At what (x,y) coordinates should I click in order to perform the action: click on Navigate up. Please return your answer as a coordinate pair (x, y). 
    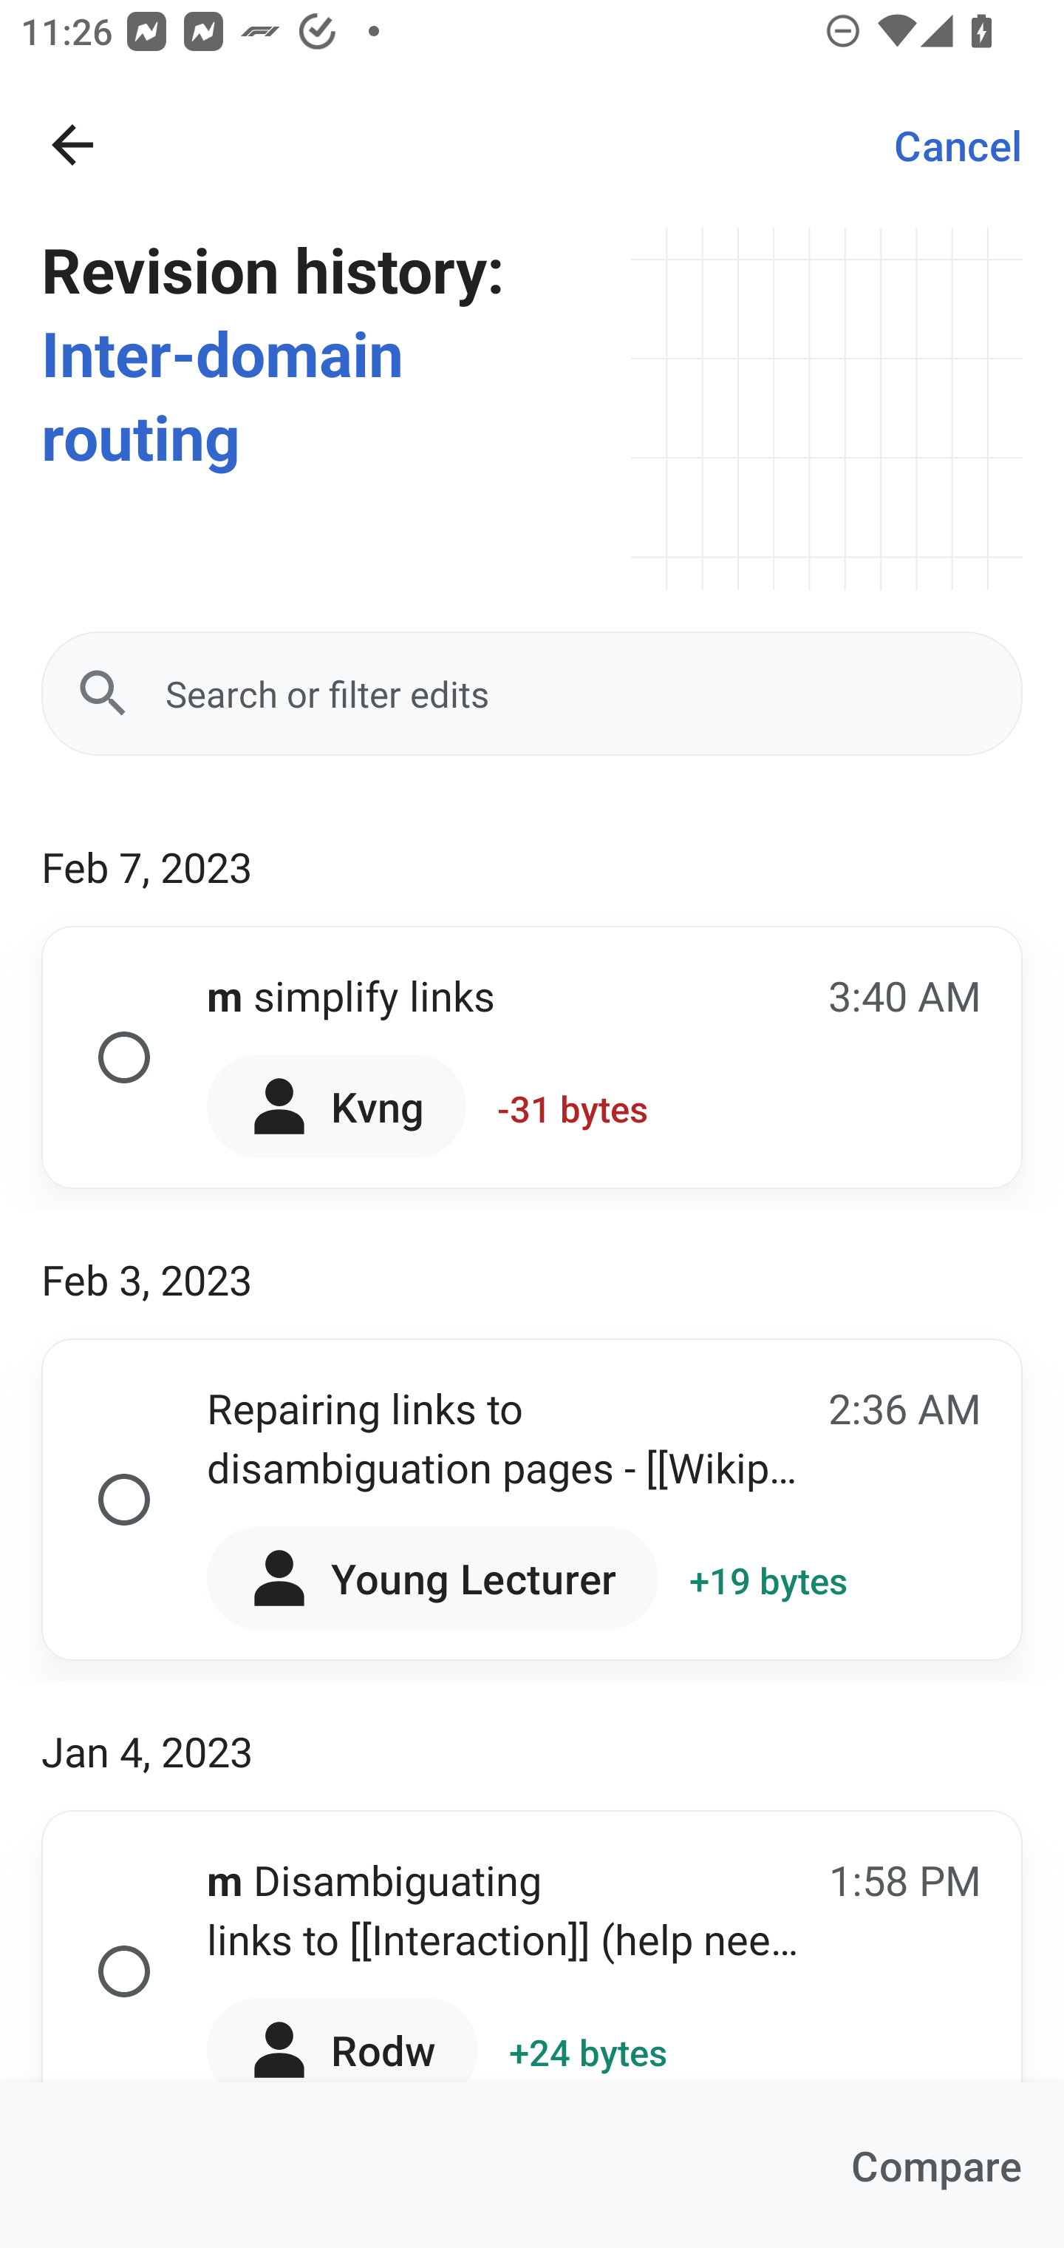
    Looking at the image, I should click on (72, 145).